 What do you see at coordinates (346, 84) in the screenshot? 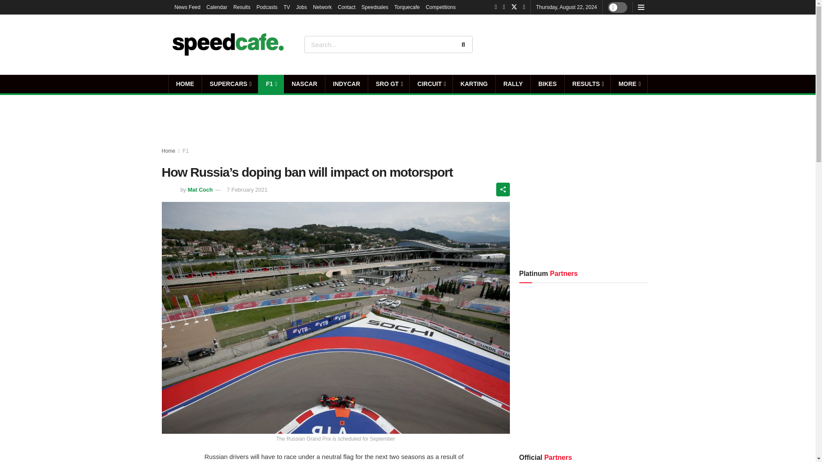
I see `INDYCAR` at bounding box center [346, 84].